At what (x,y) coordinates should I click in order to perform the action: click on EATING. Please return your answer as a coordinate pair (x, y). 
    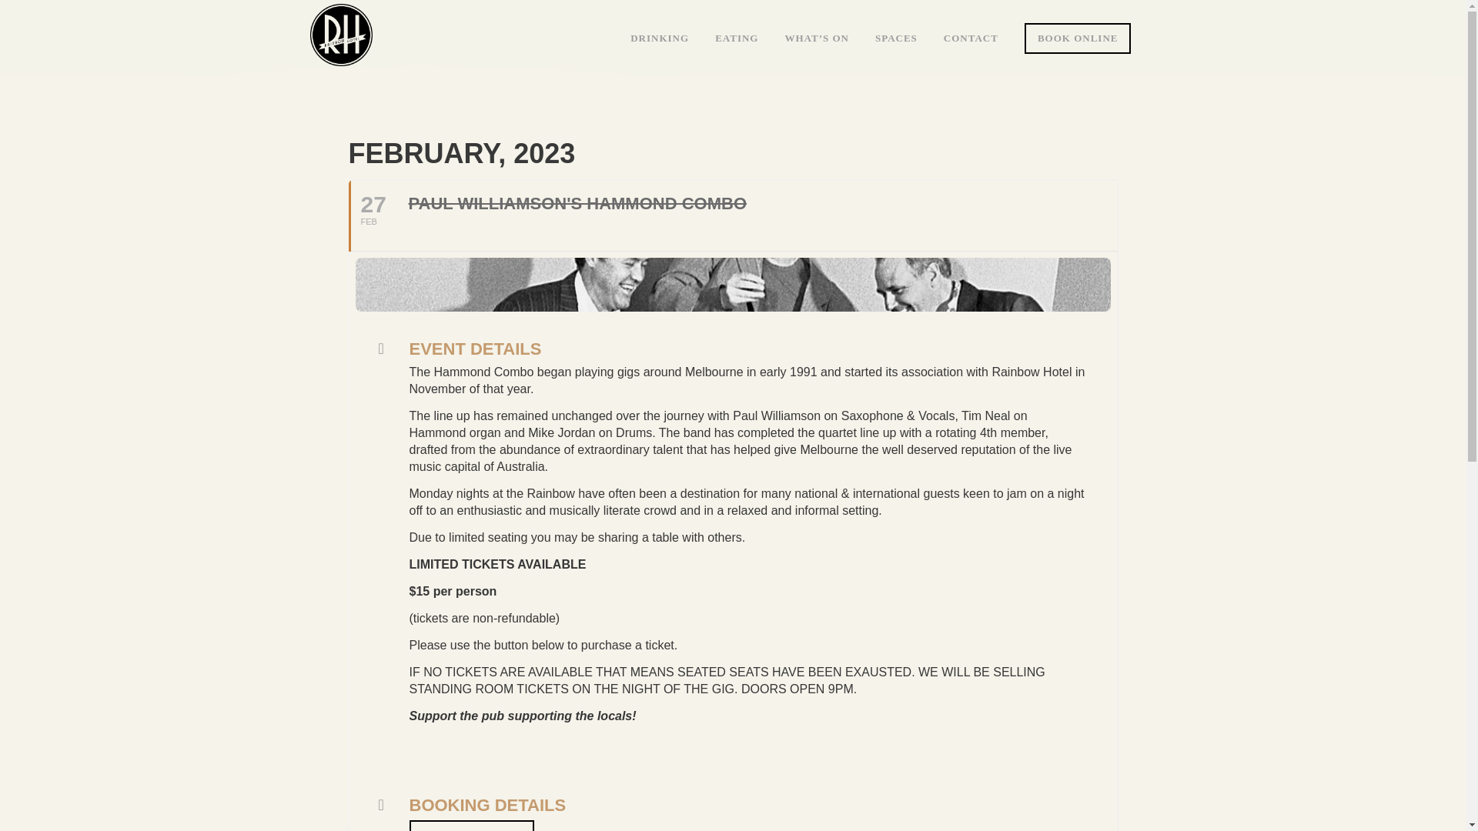
    Looking at the image, I should click on (896, 38).